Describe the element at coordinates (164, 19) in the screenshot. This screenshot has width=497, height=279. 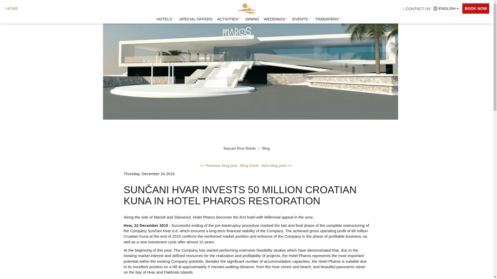
I see `HOTELS` at that location.